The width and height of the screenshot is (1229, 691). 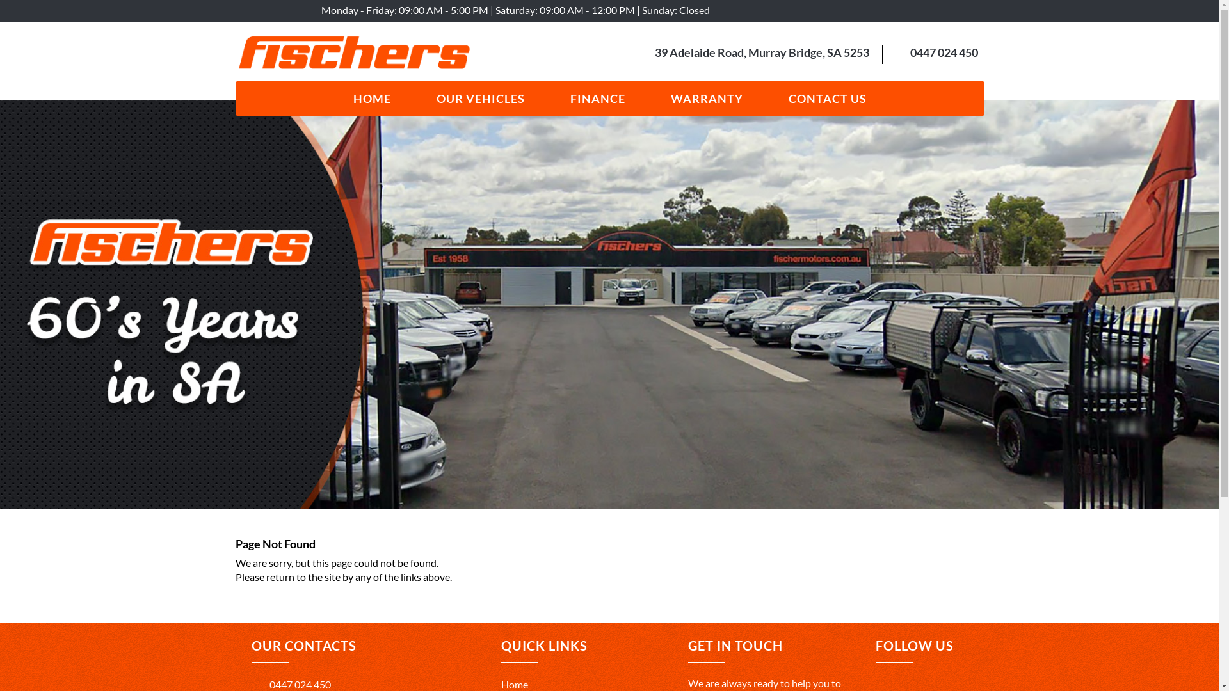 What do you see at coordinates (762, 52) in the screenshot?
I see `39 Adelaide Road, Murray Bridge, SA 5253` at bounding box center [762, 52].